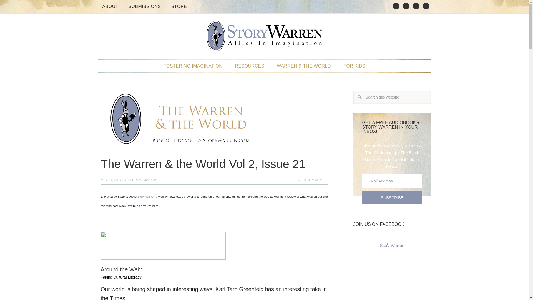  I want to click on FOR KIDS, so click(354, 66).